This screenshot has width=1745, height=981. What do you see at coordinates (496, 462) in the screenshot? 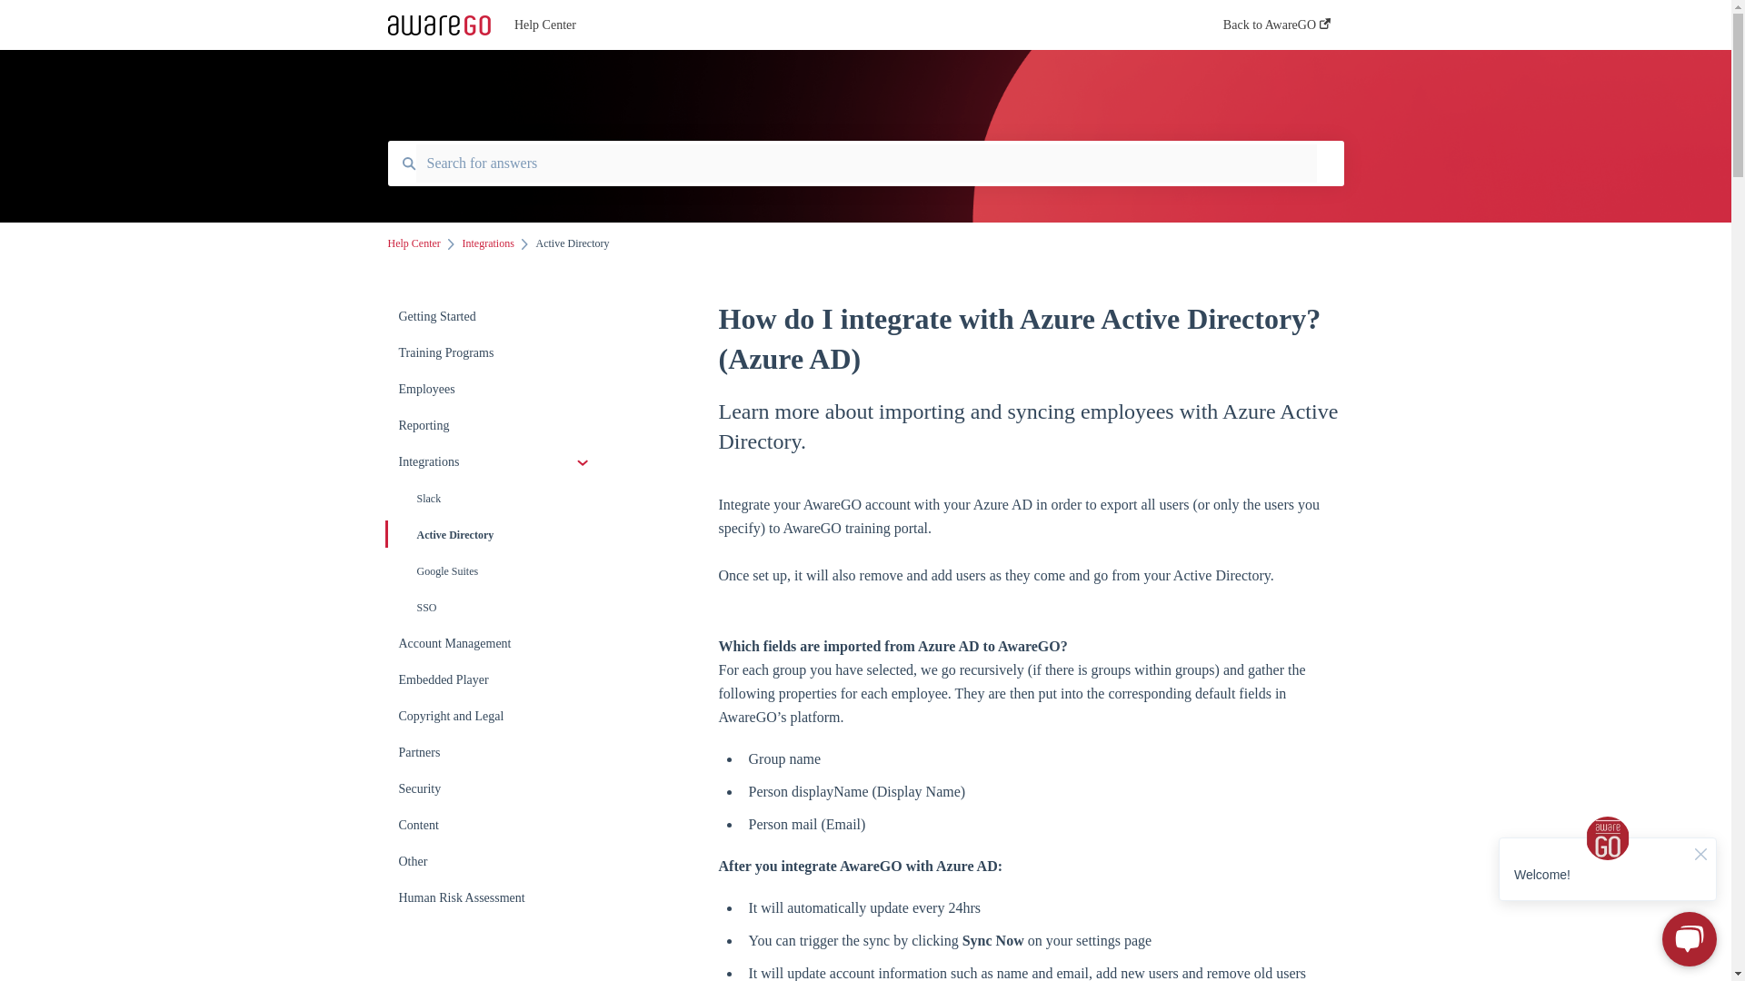
I see `Integrations` at bounding box center [496, 462].